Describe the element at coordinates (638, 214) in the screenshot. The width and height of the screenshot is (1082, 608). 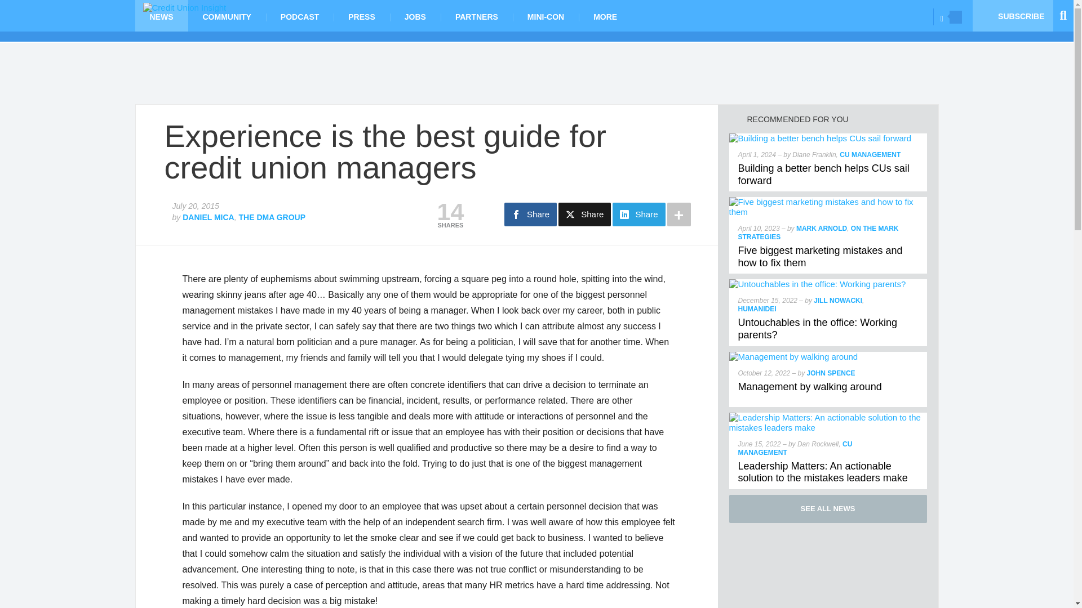
I see `Share` at that location.